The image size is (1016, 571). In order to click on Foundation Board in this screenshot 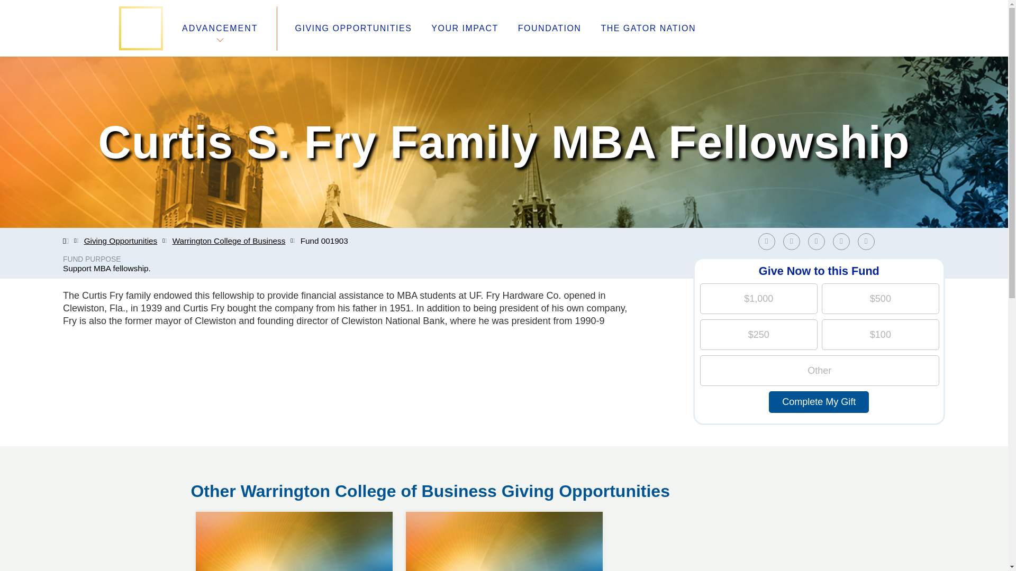, I will do `click(229, 492)`.